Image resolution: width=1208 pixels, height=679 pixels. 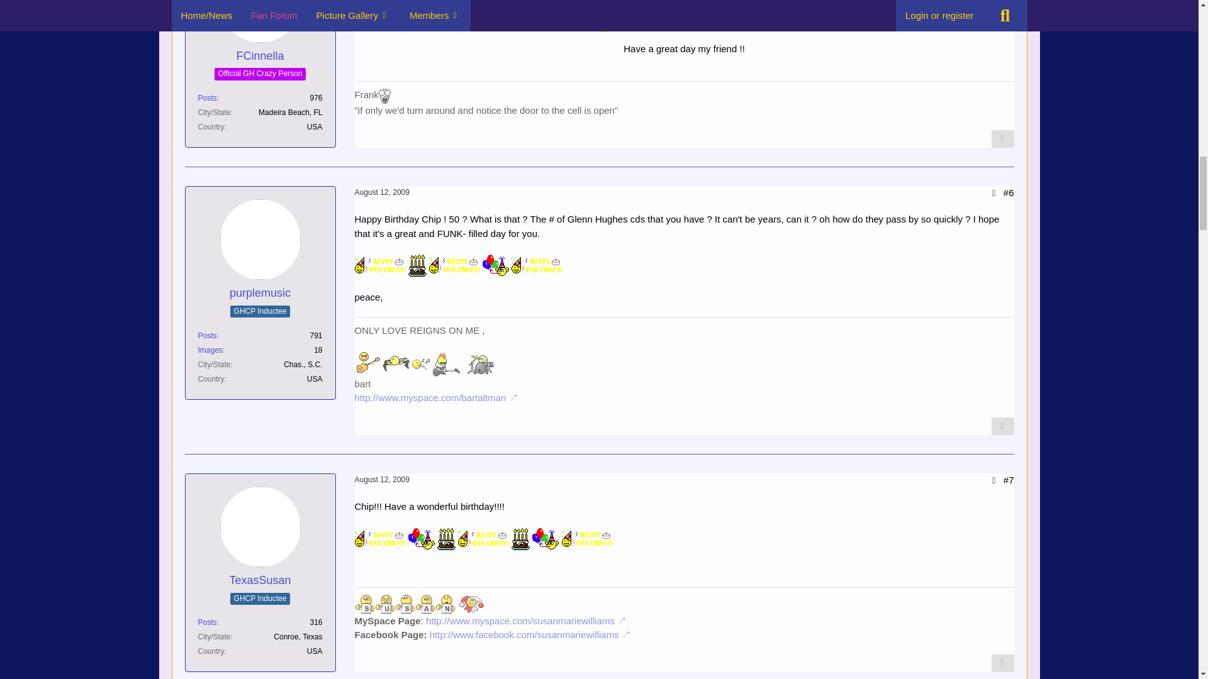 I want to click on biggrin, so click(x=604, y=25).